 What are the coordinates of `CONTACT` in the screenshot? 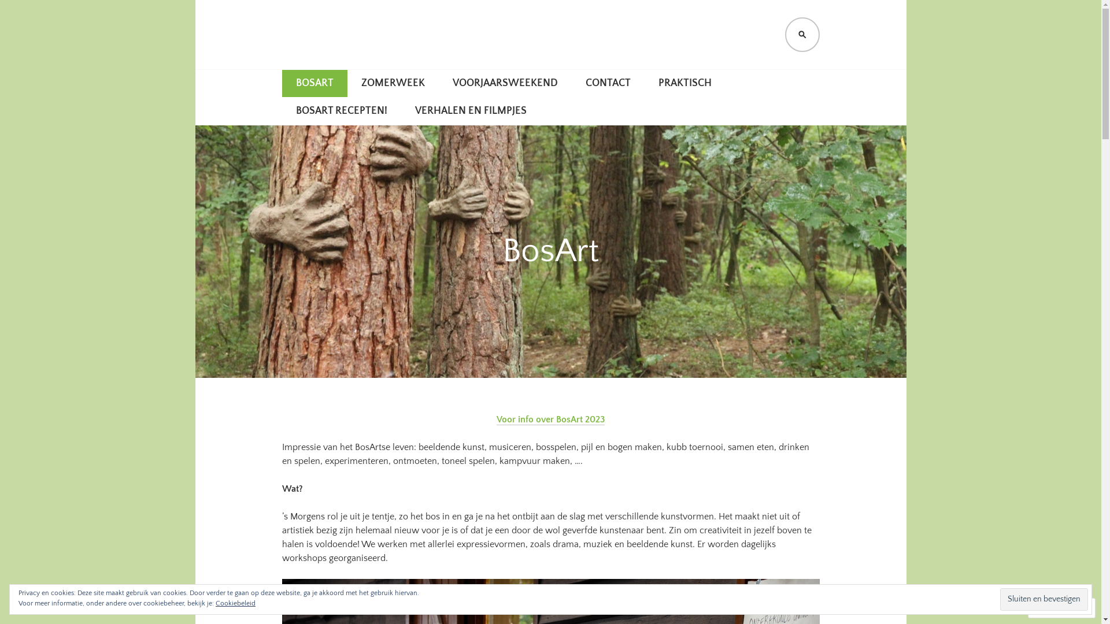 It's located at (607, 84).